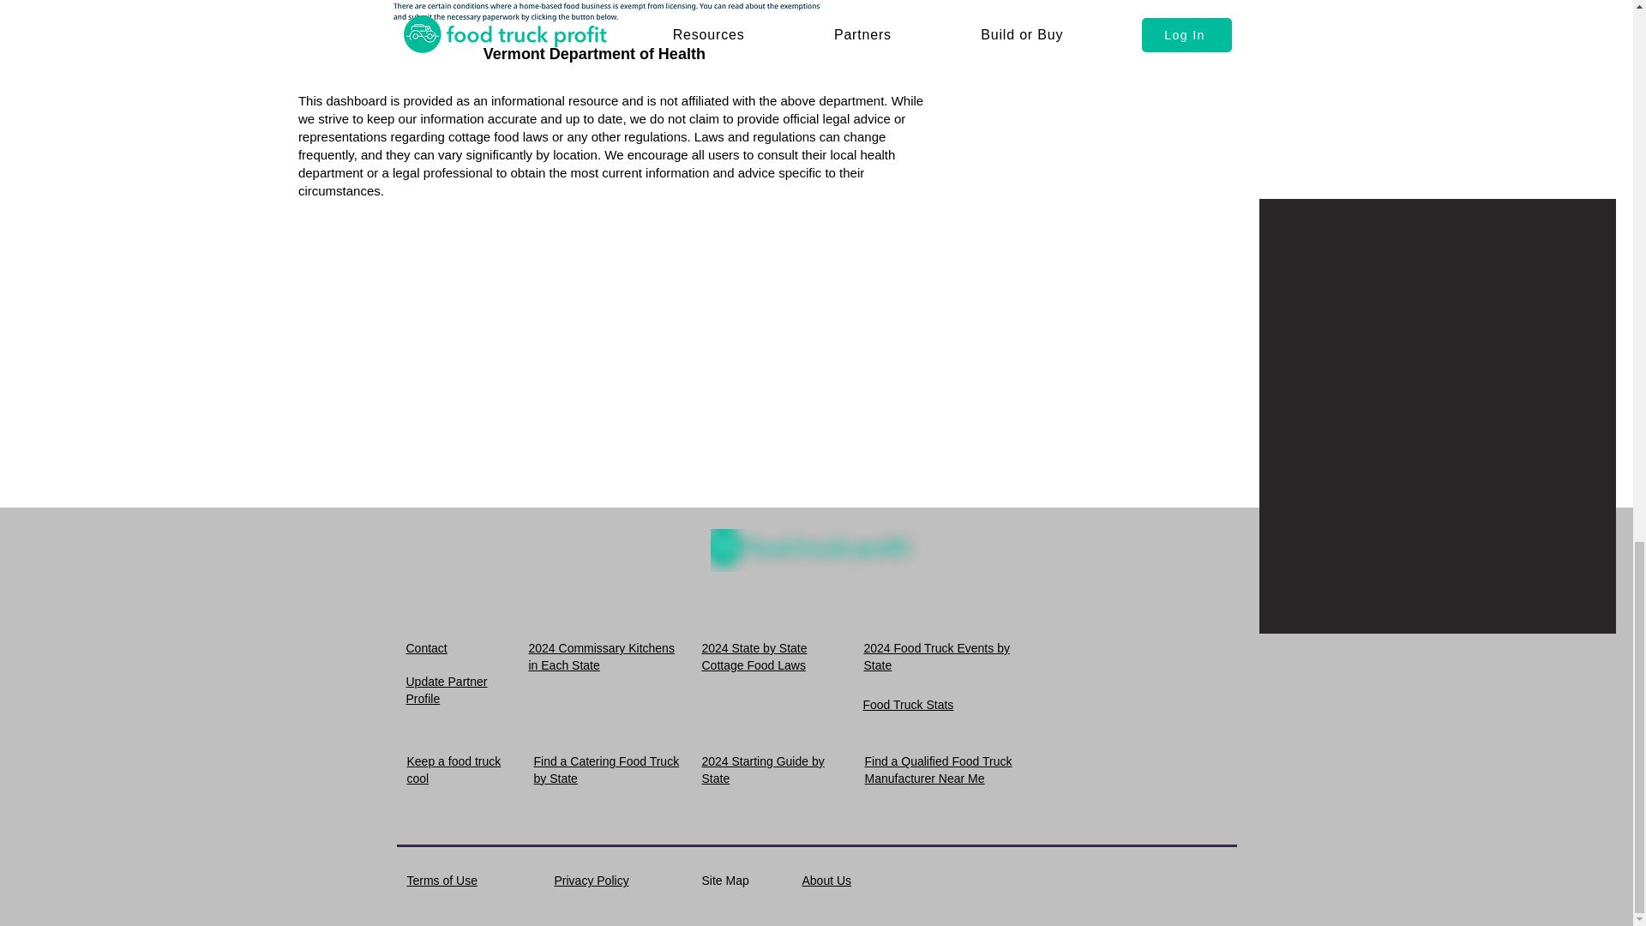 This screenshot has height=926, width=1646. I want to click on Find a Qualified Food Truck Manufacturer Near Me, so click(938, 770).